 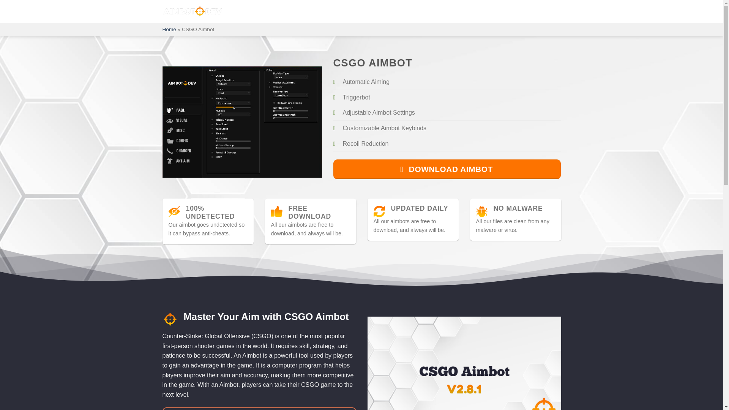 I want to click on CSGO Aimbot, so click(x=379, y=211).